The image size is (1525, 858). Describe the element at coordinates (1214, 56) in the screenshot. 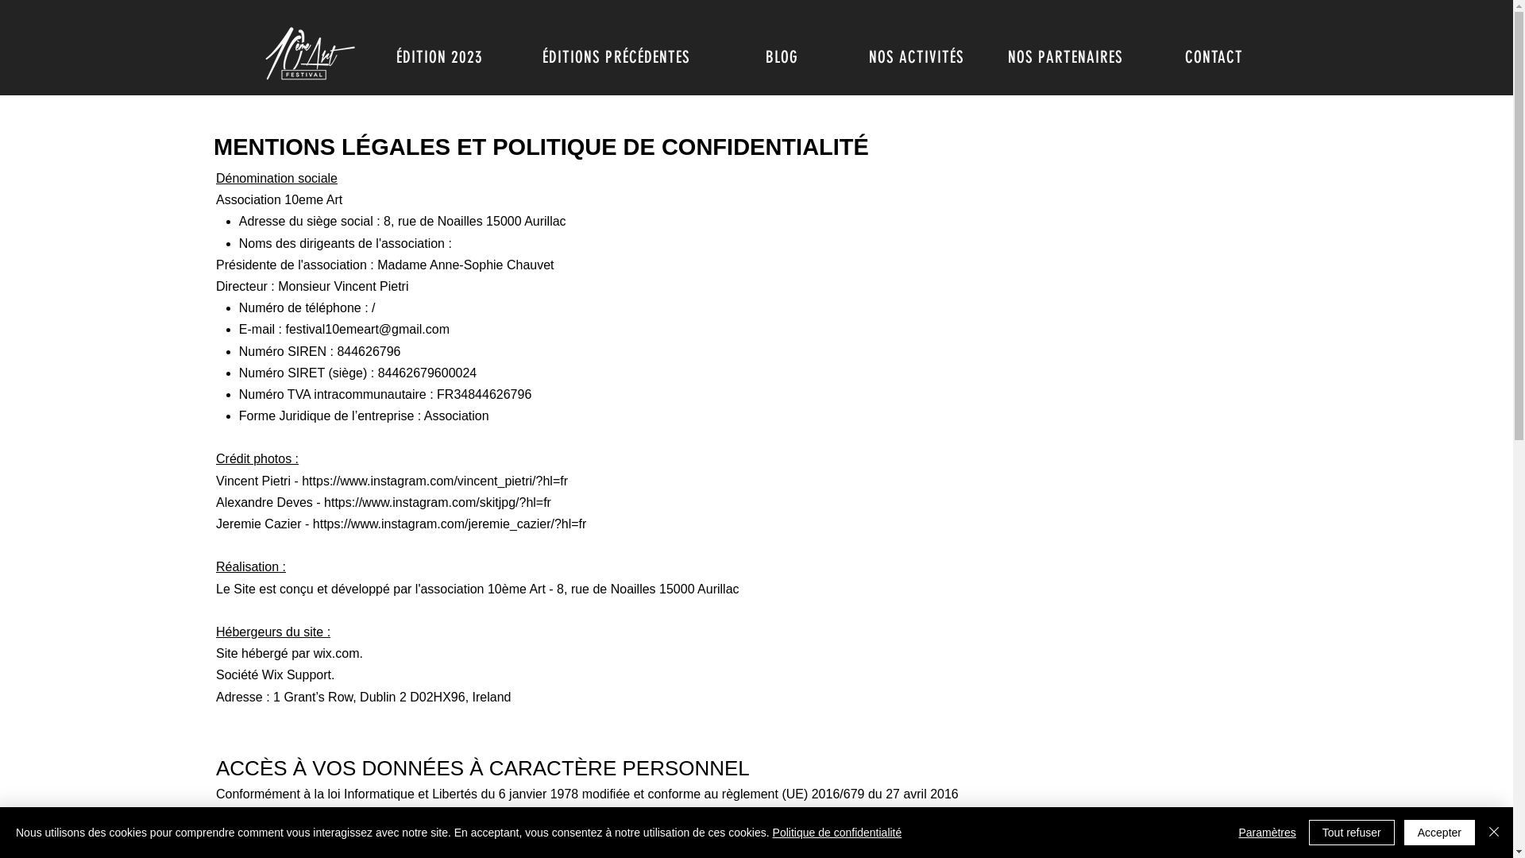

I see `CONTACT` at that location.